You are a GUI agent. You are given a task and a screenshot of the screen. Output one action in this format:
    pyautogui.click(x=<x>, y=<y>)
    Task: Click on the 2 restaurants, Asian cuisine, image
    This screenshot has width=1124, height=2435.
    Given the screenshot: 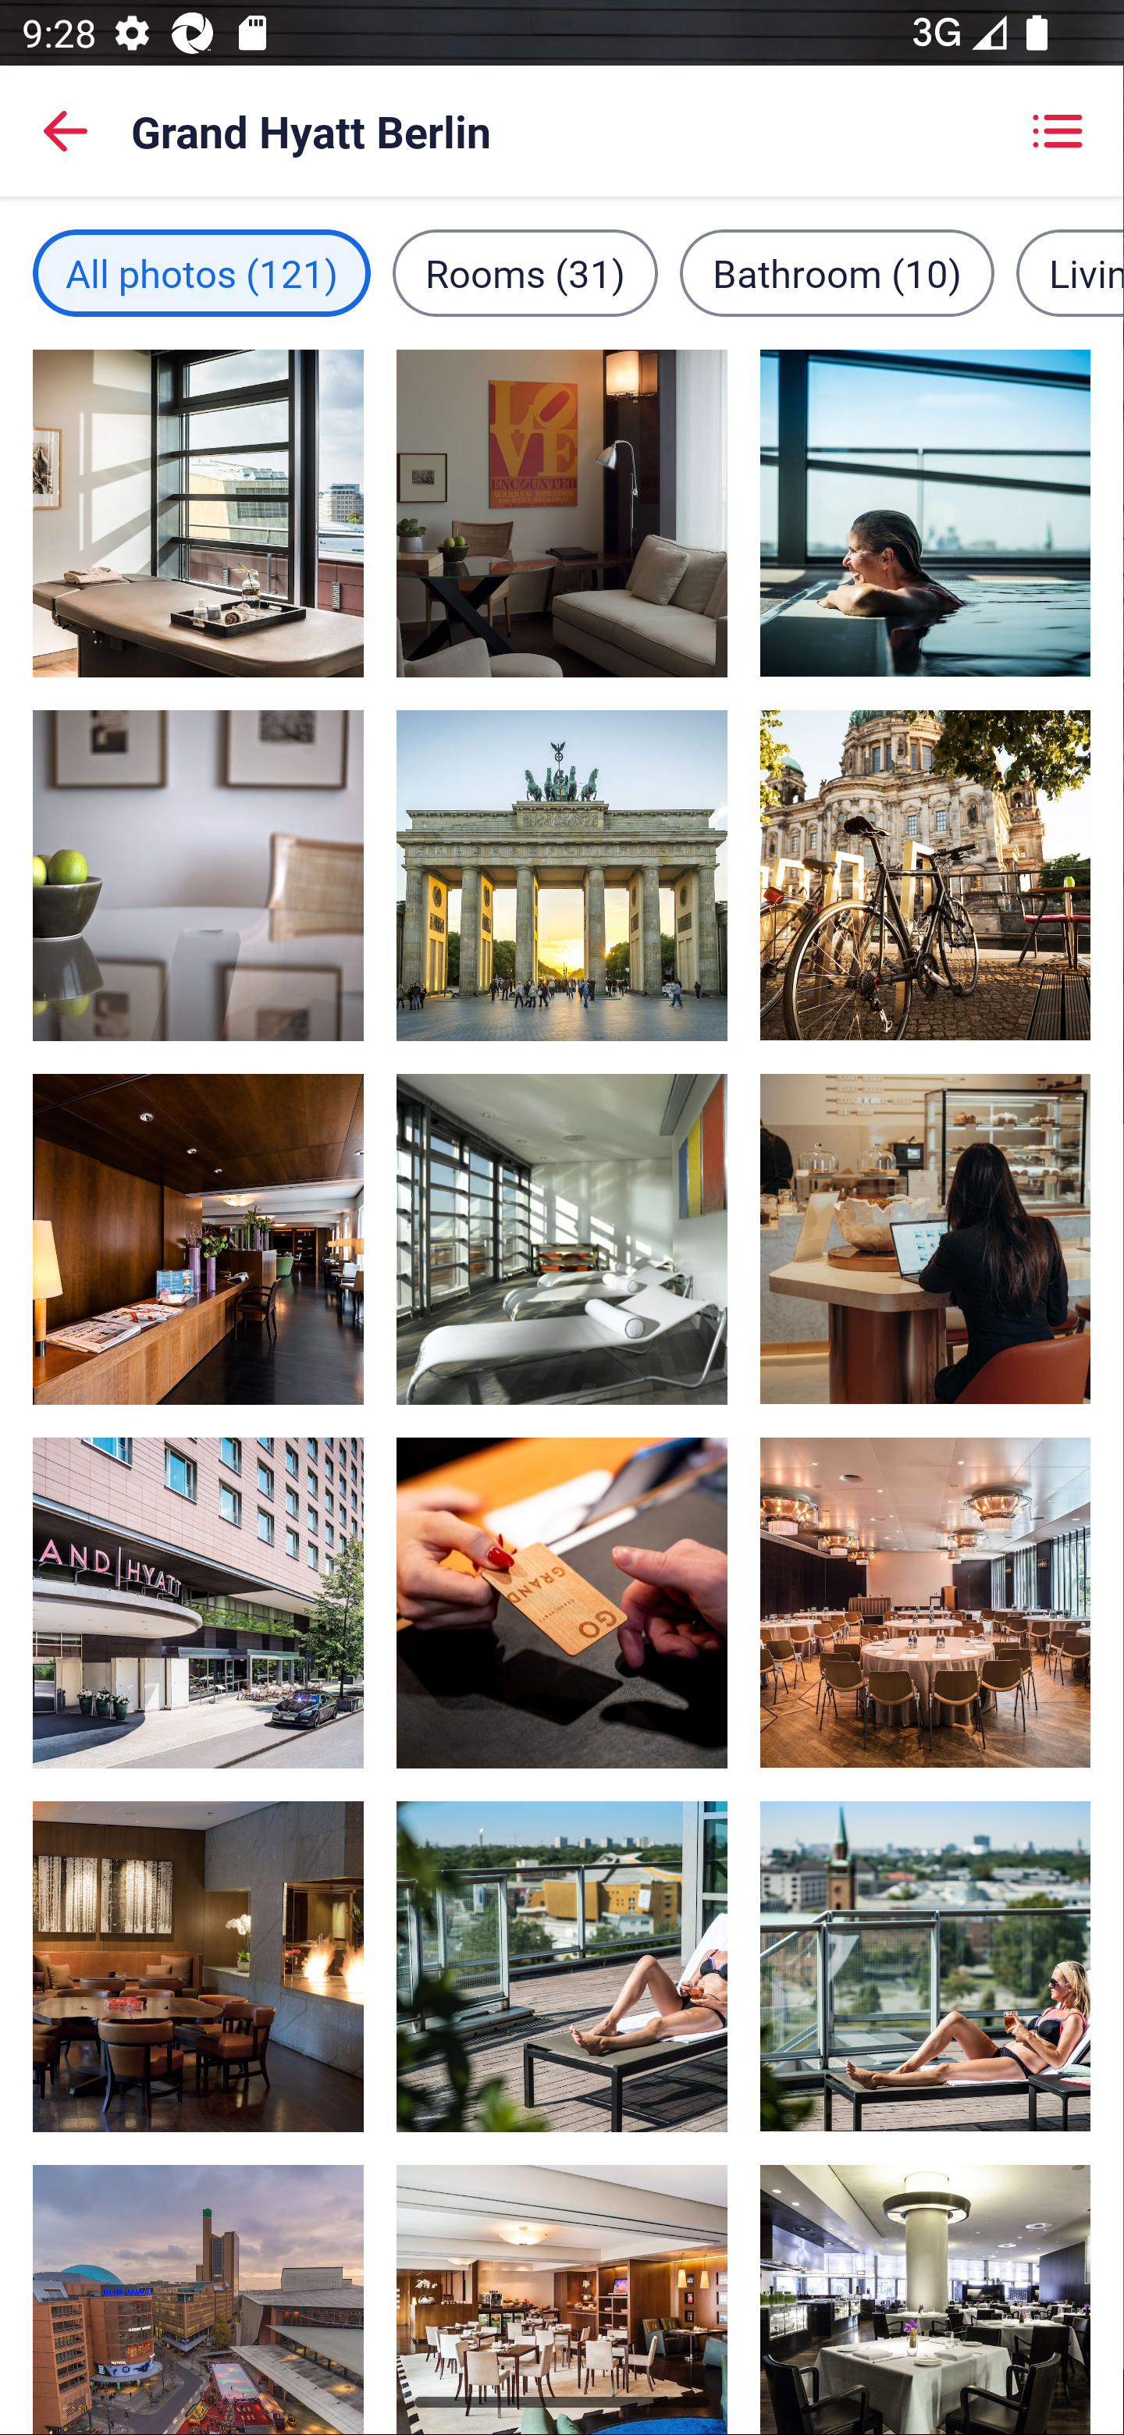 What is the action you would take?
    pyautogui.click(x=924, y=1239)
    